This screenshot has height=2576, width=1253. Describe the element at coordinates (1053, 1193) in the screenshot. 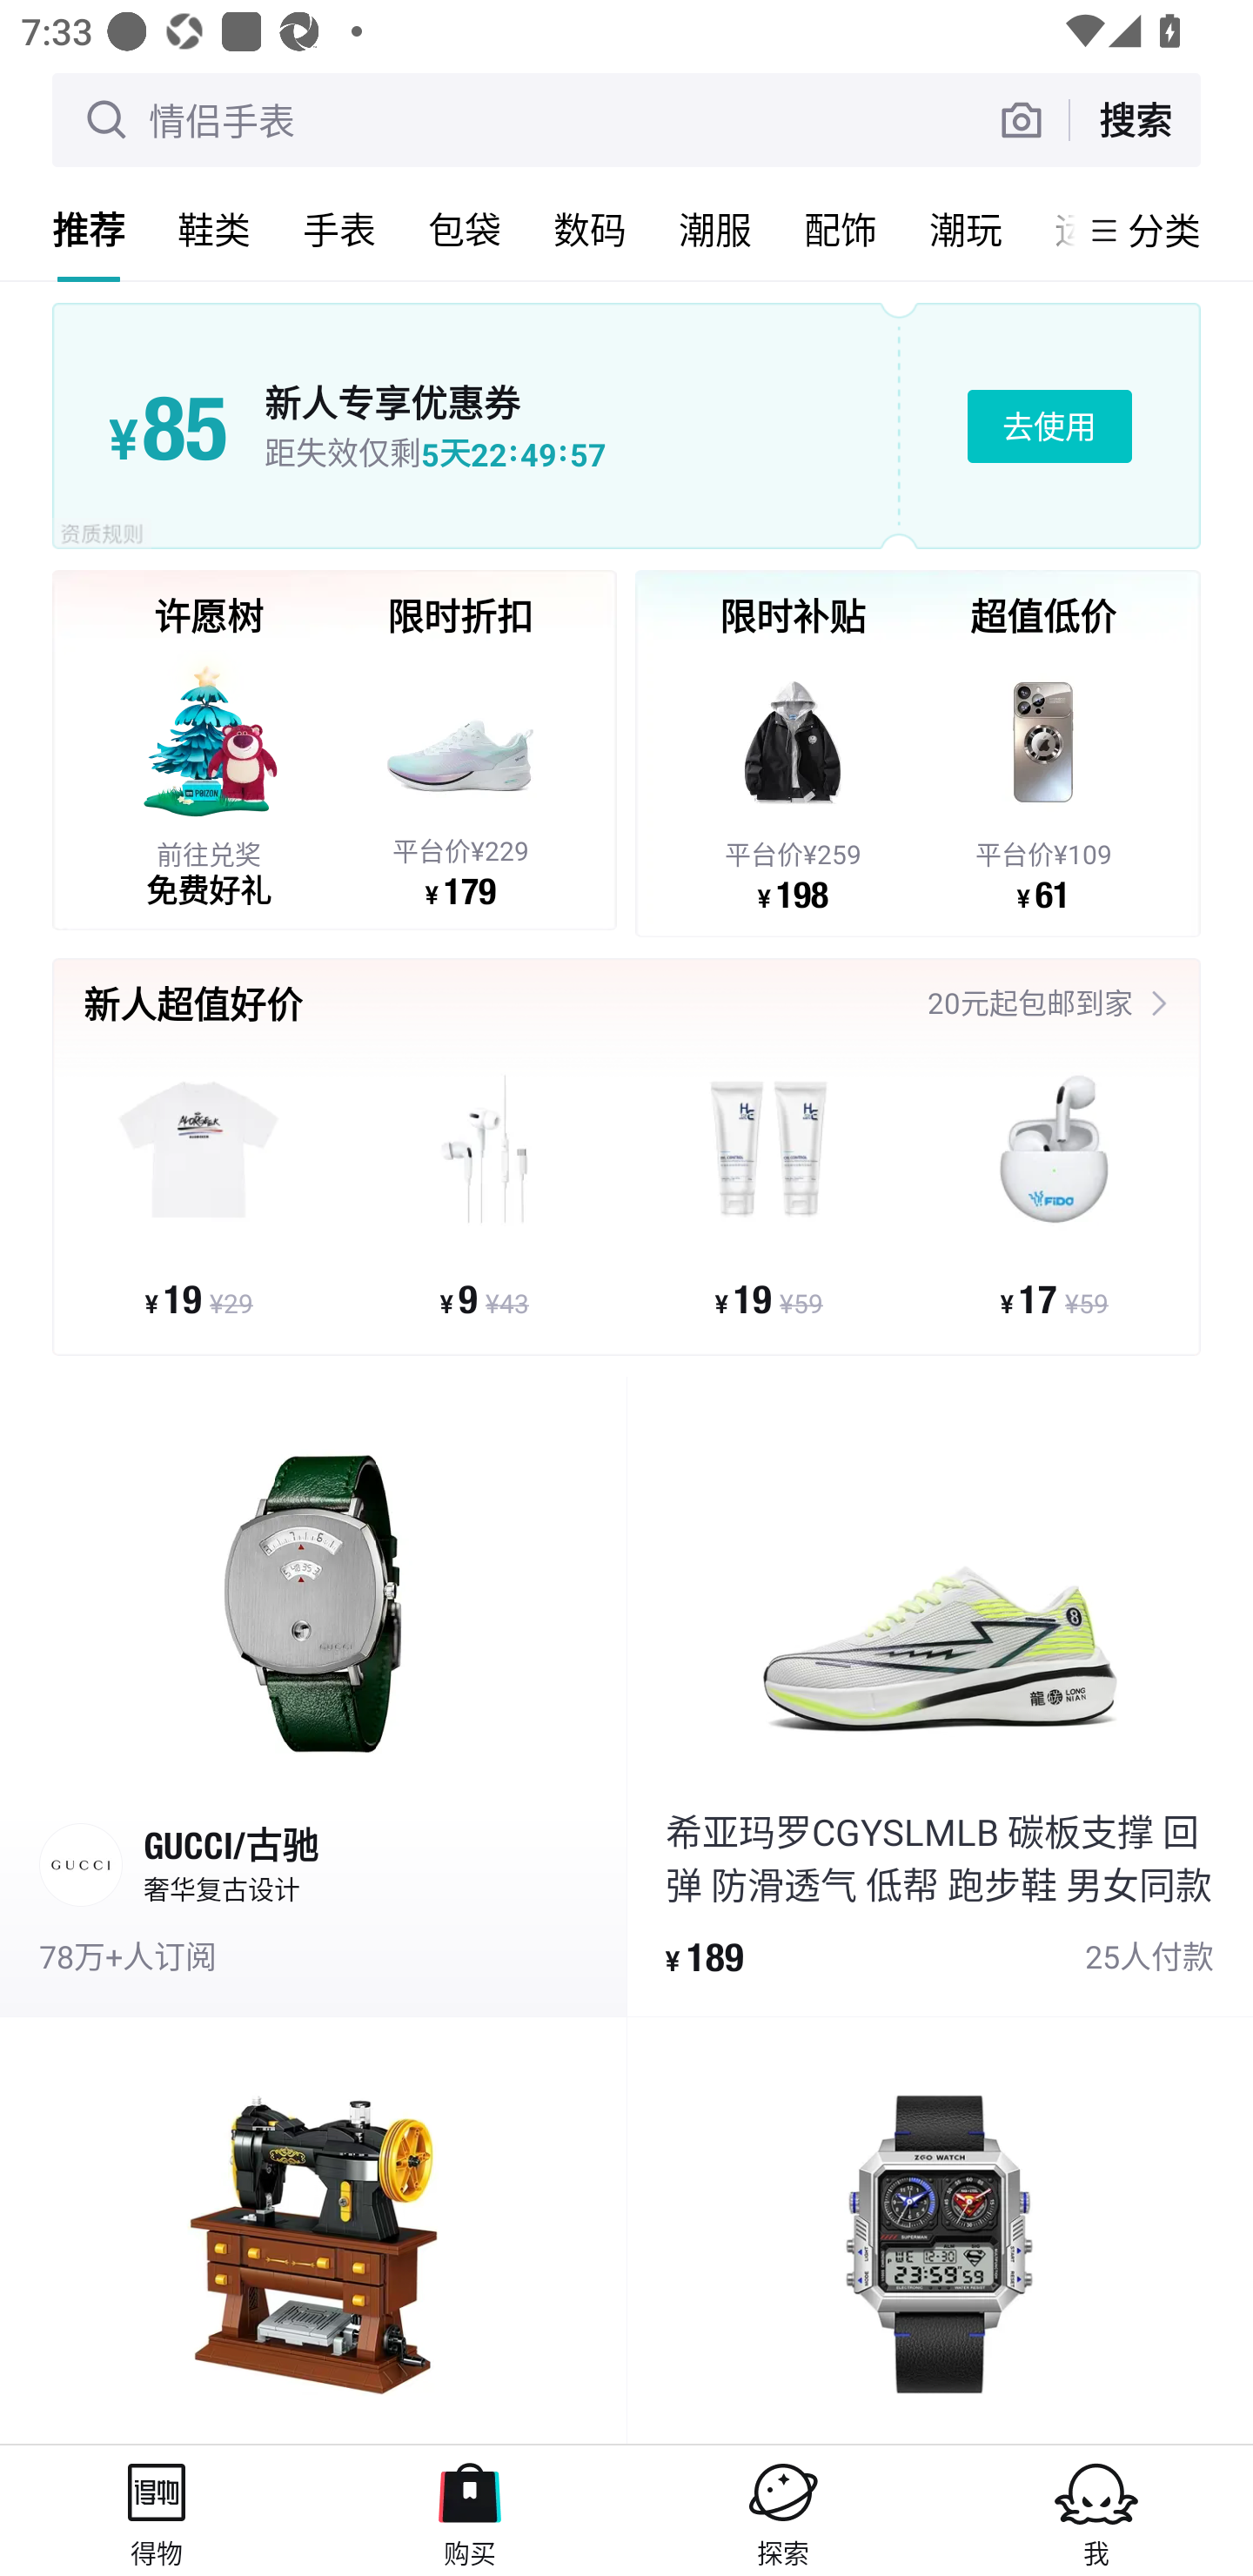

I see `¥ 17 ¥59` at that location.